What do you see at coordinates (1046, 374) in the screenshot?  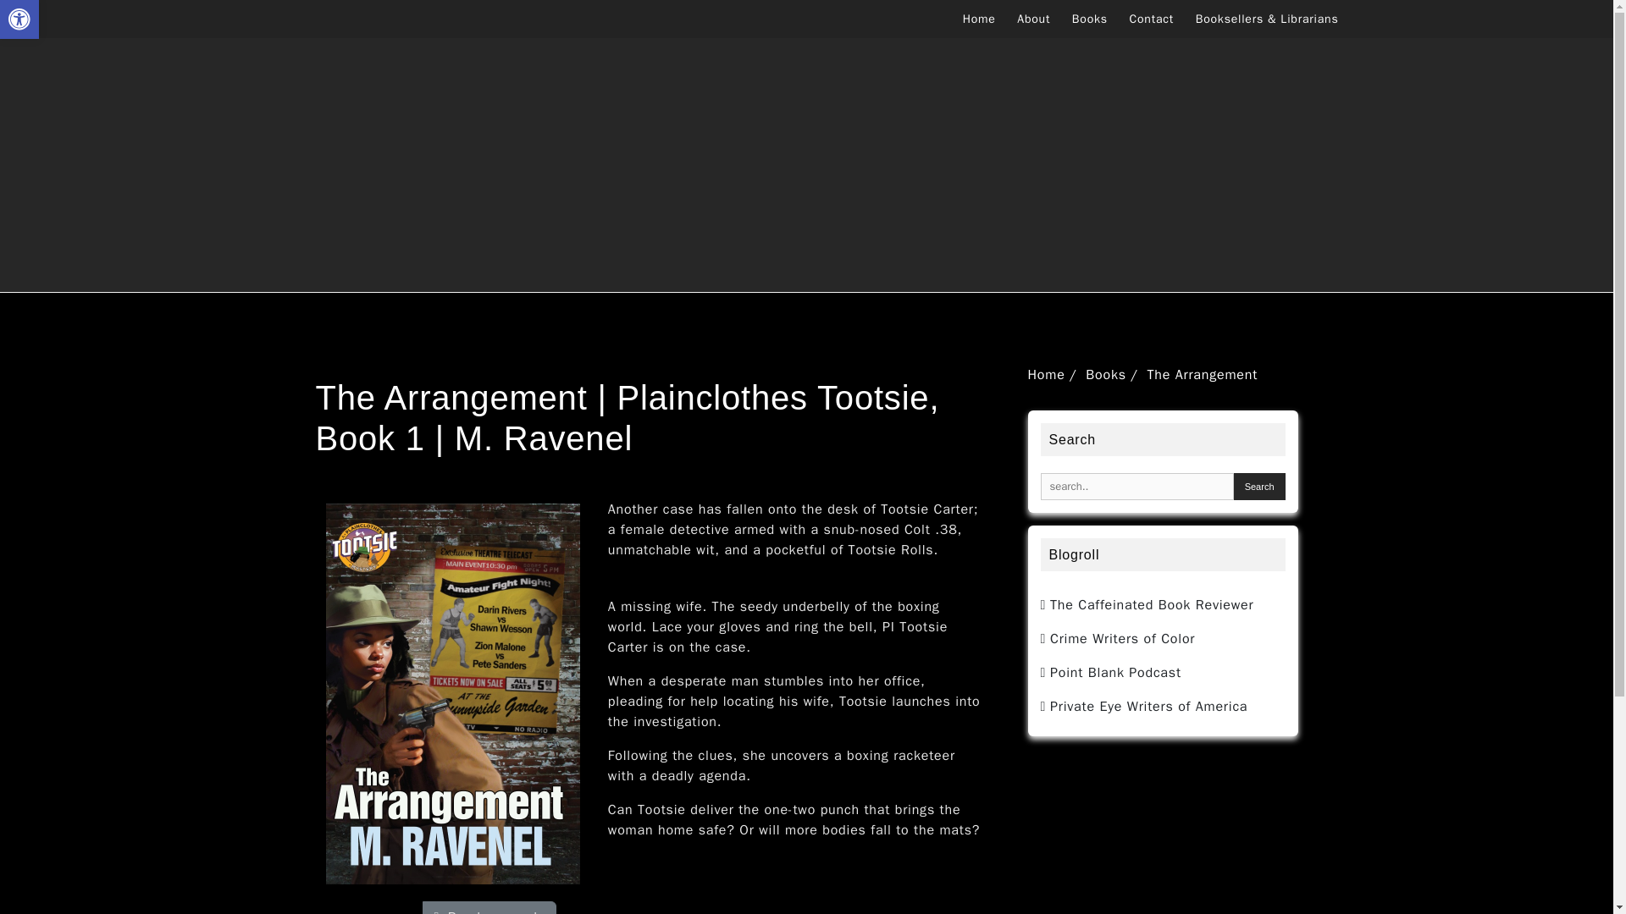 I see `Home` at bounding box center [1046, 374].